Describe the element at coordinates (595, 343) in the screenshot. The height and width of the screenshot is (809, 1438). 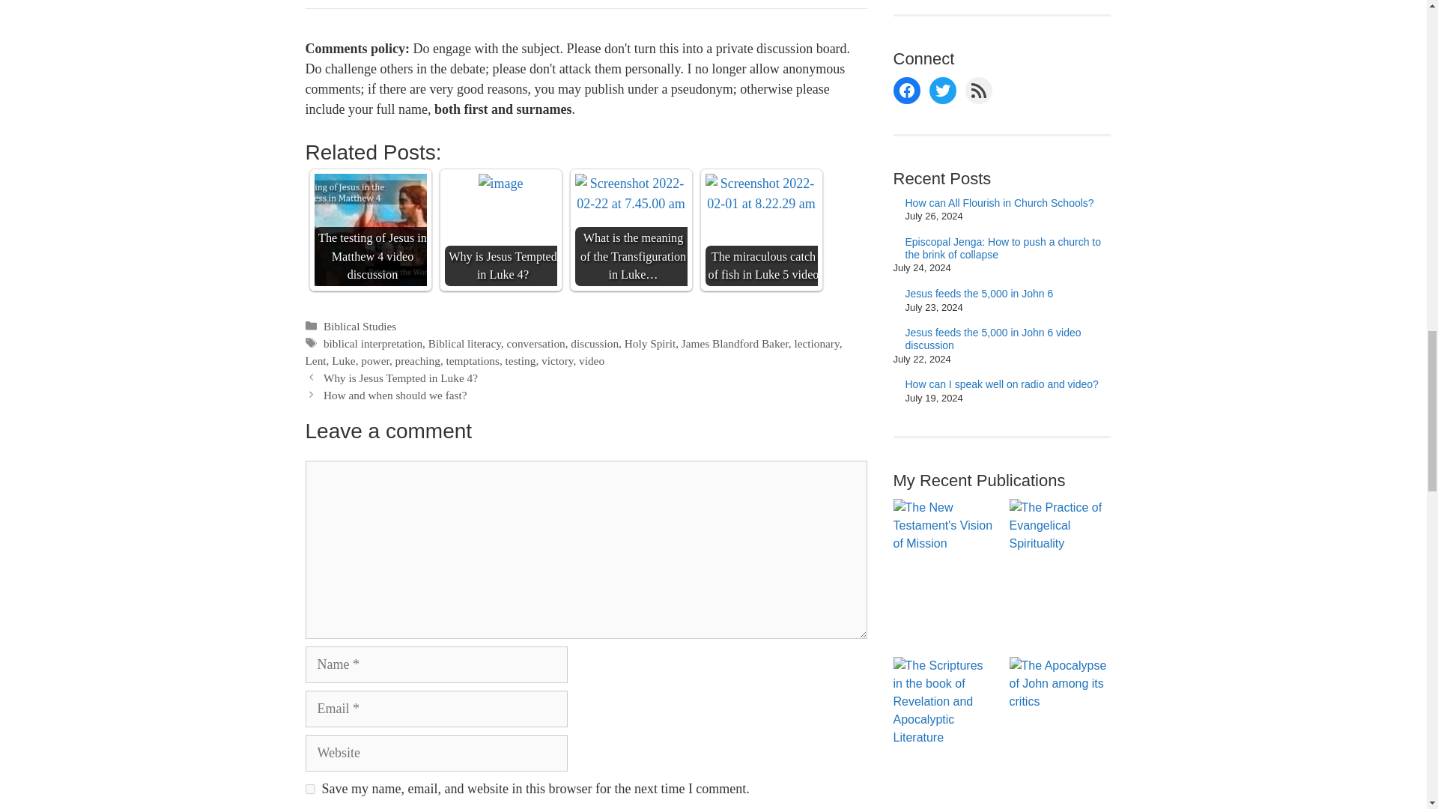
I see `discussion` at that location.